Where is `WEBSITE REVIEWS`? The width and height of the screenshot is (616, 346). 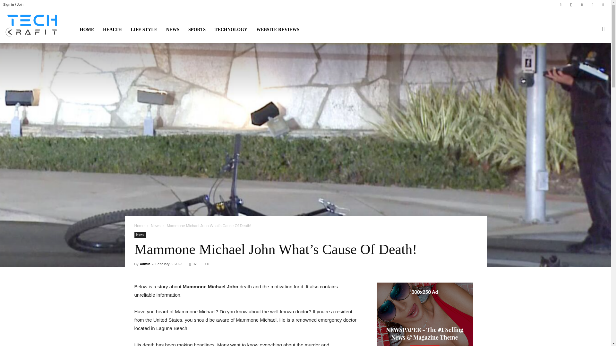
WEBSITE REVIEWS is located at coordinates (278, 29).